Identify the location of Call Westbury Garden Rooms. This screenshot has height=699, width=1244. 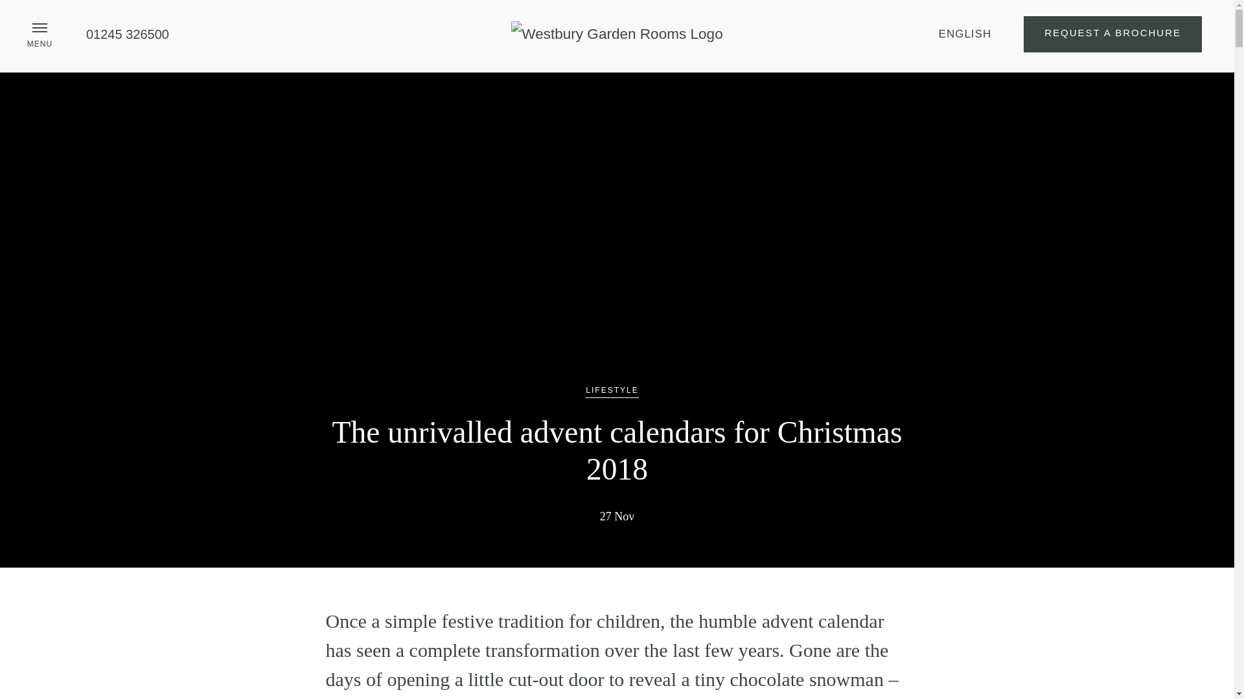
(127, 34).